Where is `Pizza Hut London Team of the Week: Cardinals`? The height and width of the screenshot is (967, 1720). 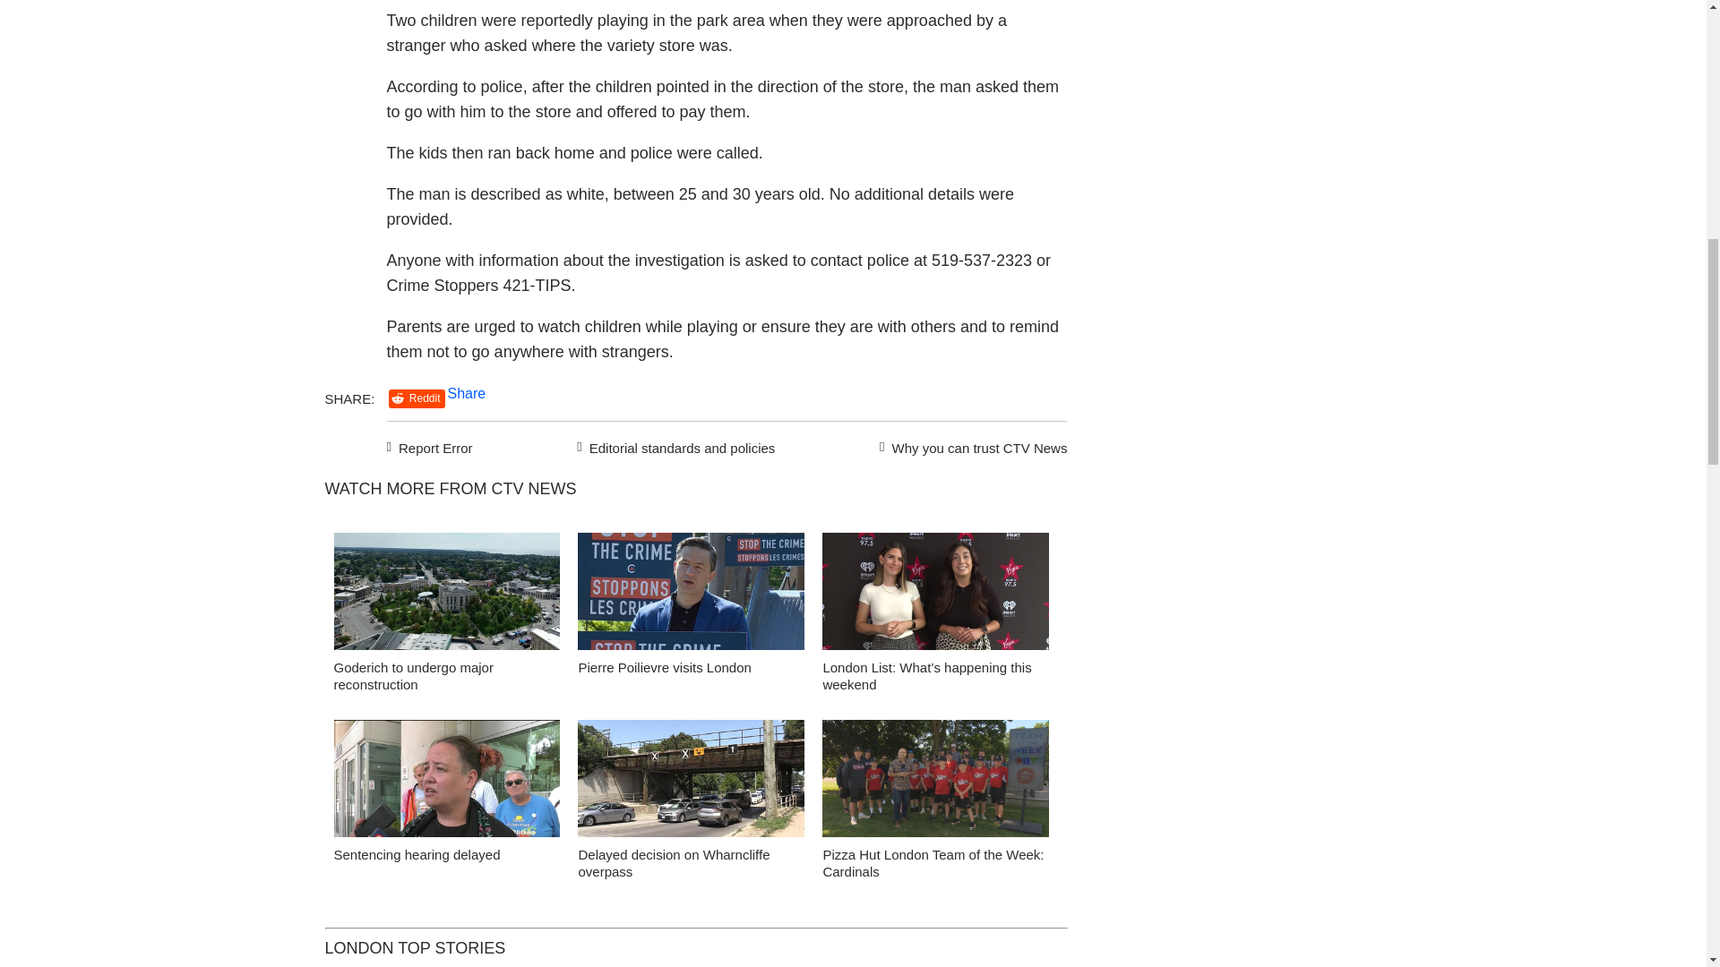
Pizza Hut London Team of the Week: Cardinals is located at coordinates (933, 863).